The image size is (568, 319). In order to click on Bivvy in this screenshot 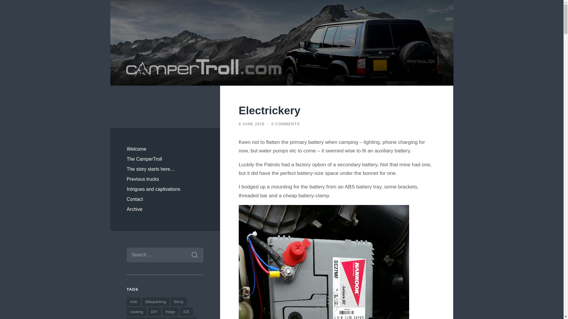, I will do `click(179, 301)`.